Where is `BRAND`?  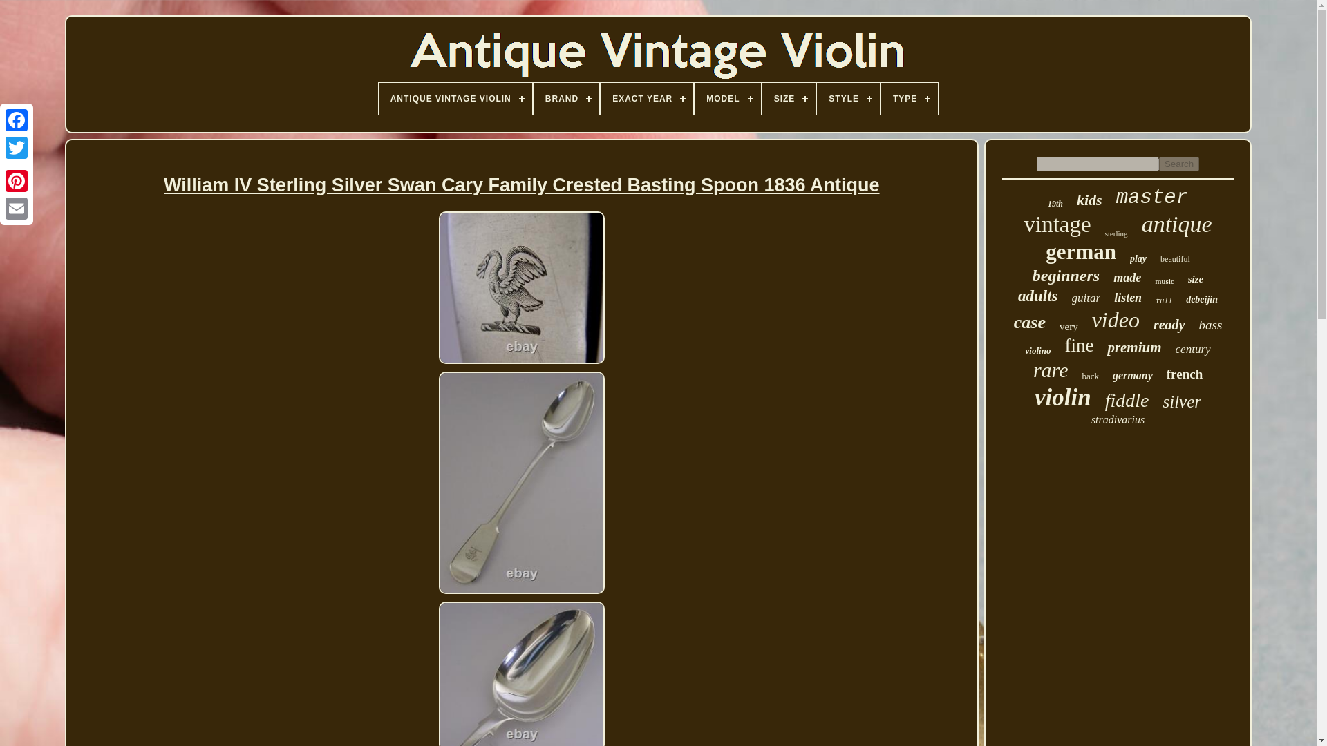
BRAND is located at coordinates (566, 98).